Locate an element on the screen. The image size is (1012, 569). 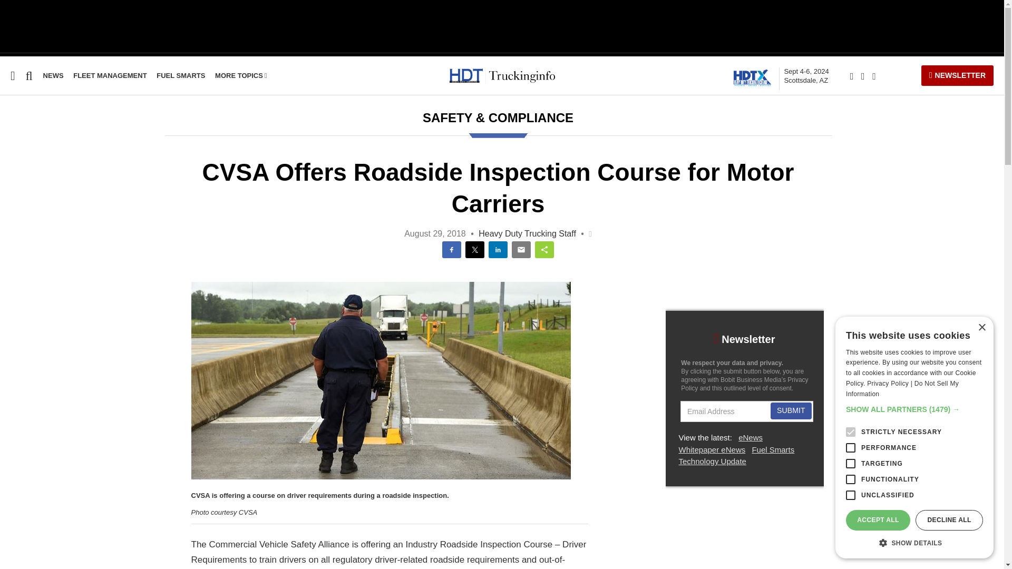
Safety is located at coordinates (12, 184).